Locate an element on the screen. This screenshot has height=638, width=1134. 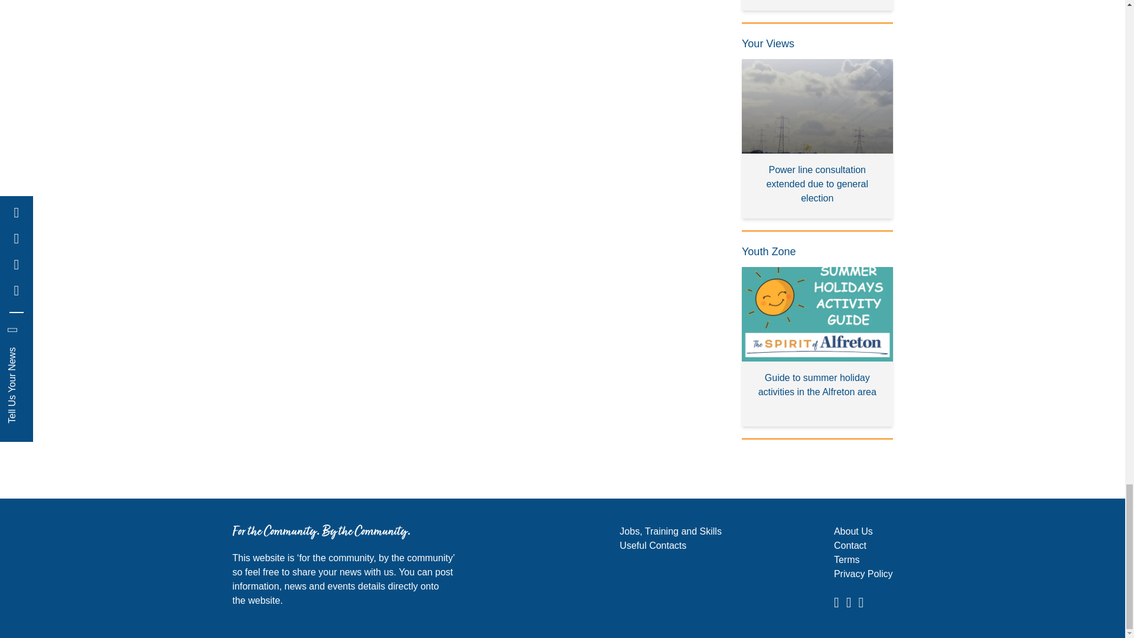
Jobs, Training and Skills is located at coordinates (670, 532).